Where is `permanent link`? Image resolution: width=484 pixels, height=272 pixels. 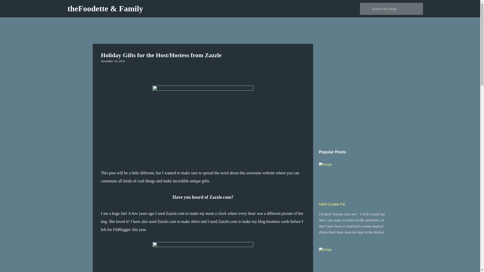
permanent link is located at coordinates (112, 61).